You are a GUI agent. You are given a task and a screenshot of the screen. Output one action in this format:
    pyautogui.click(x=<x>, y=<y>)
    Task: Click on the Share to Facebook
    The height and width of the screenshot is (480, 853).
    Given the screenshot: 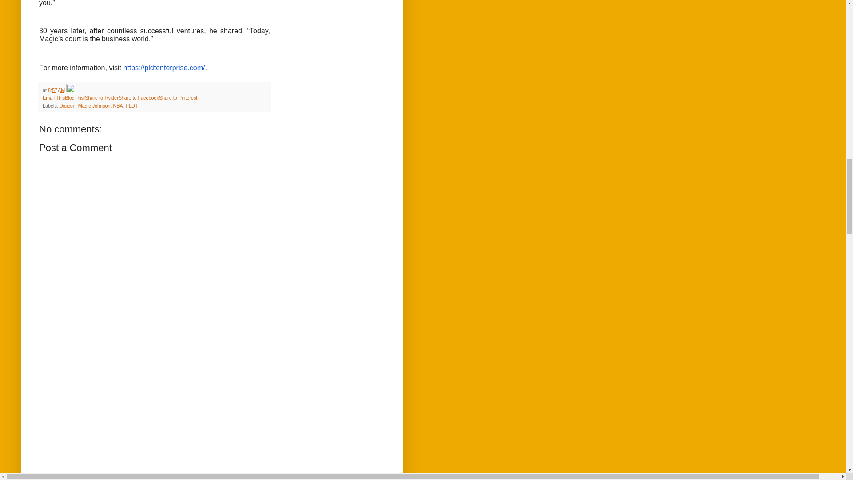 What is the action you would take?
    pyautogui.click(x=139, y=97)
    